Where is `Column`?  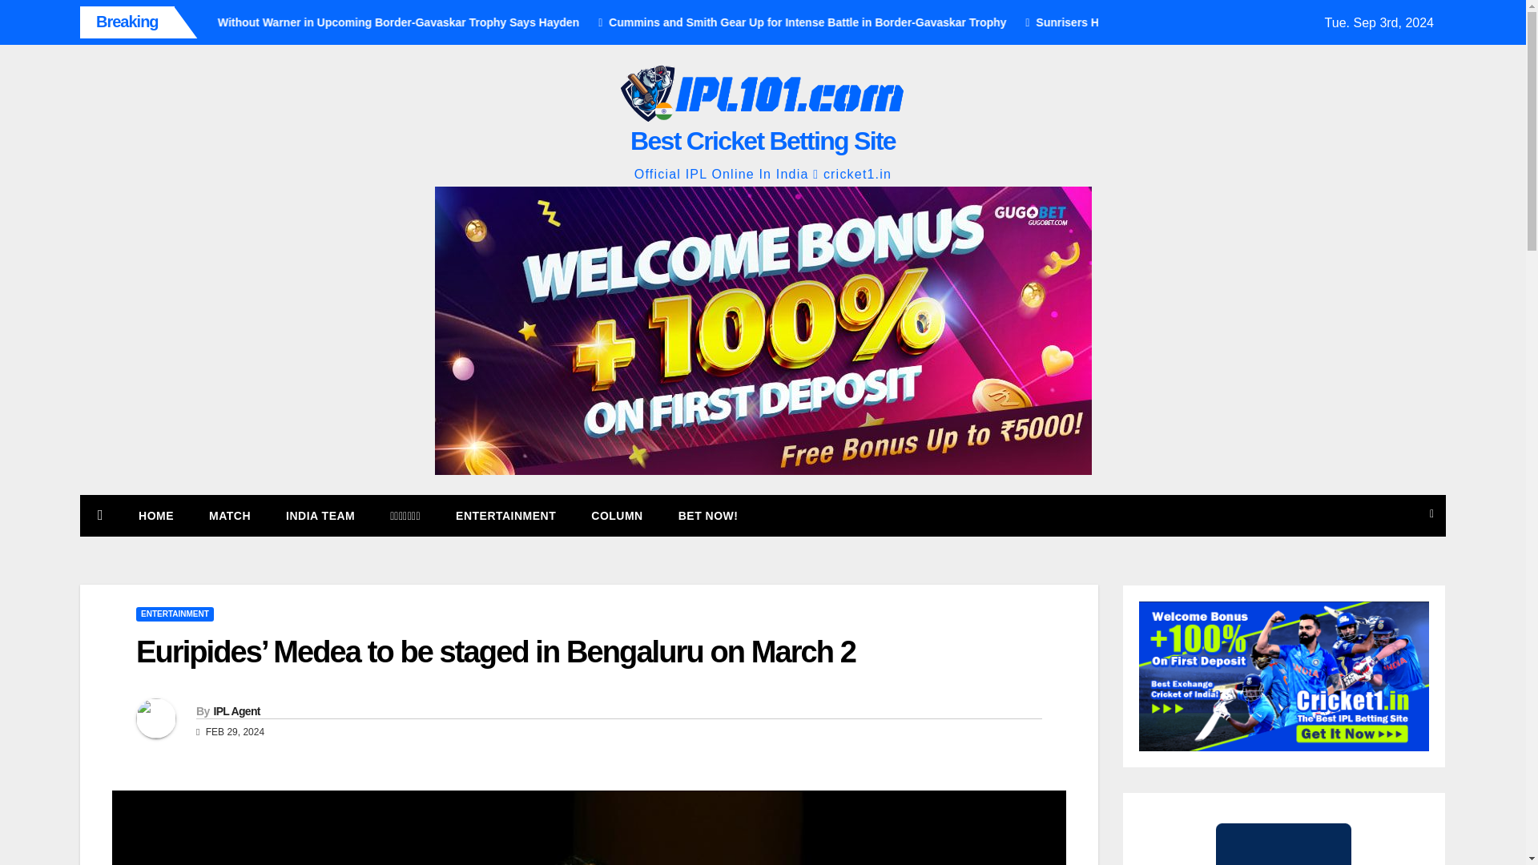
Column is located at coordinates (617, 515).